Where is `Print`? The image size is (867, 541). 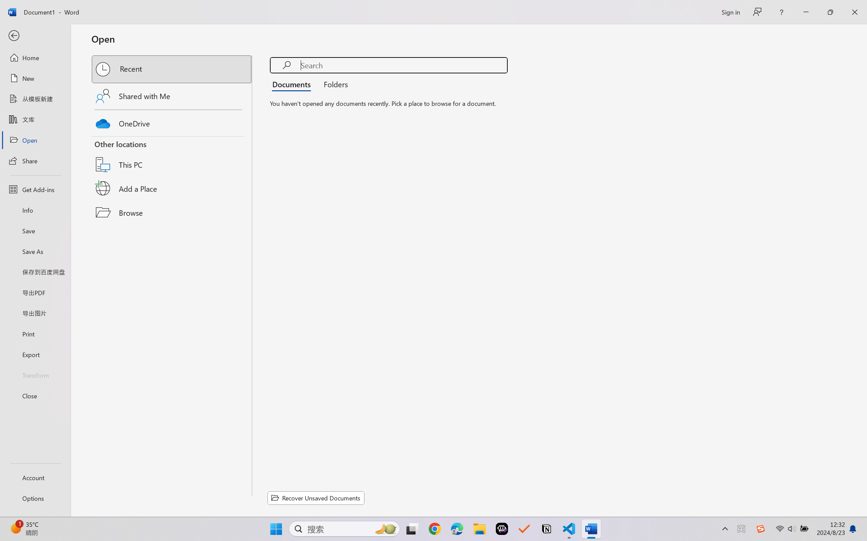
Print is located at coordinates (35, 333).